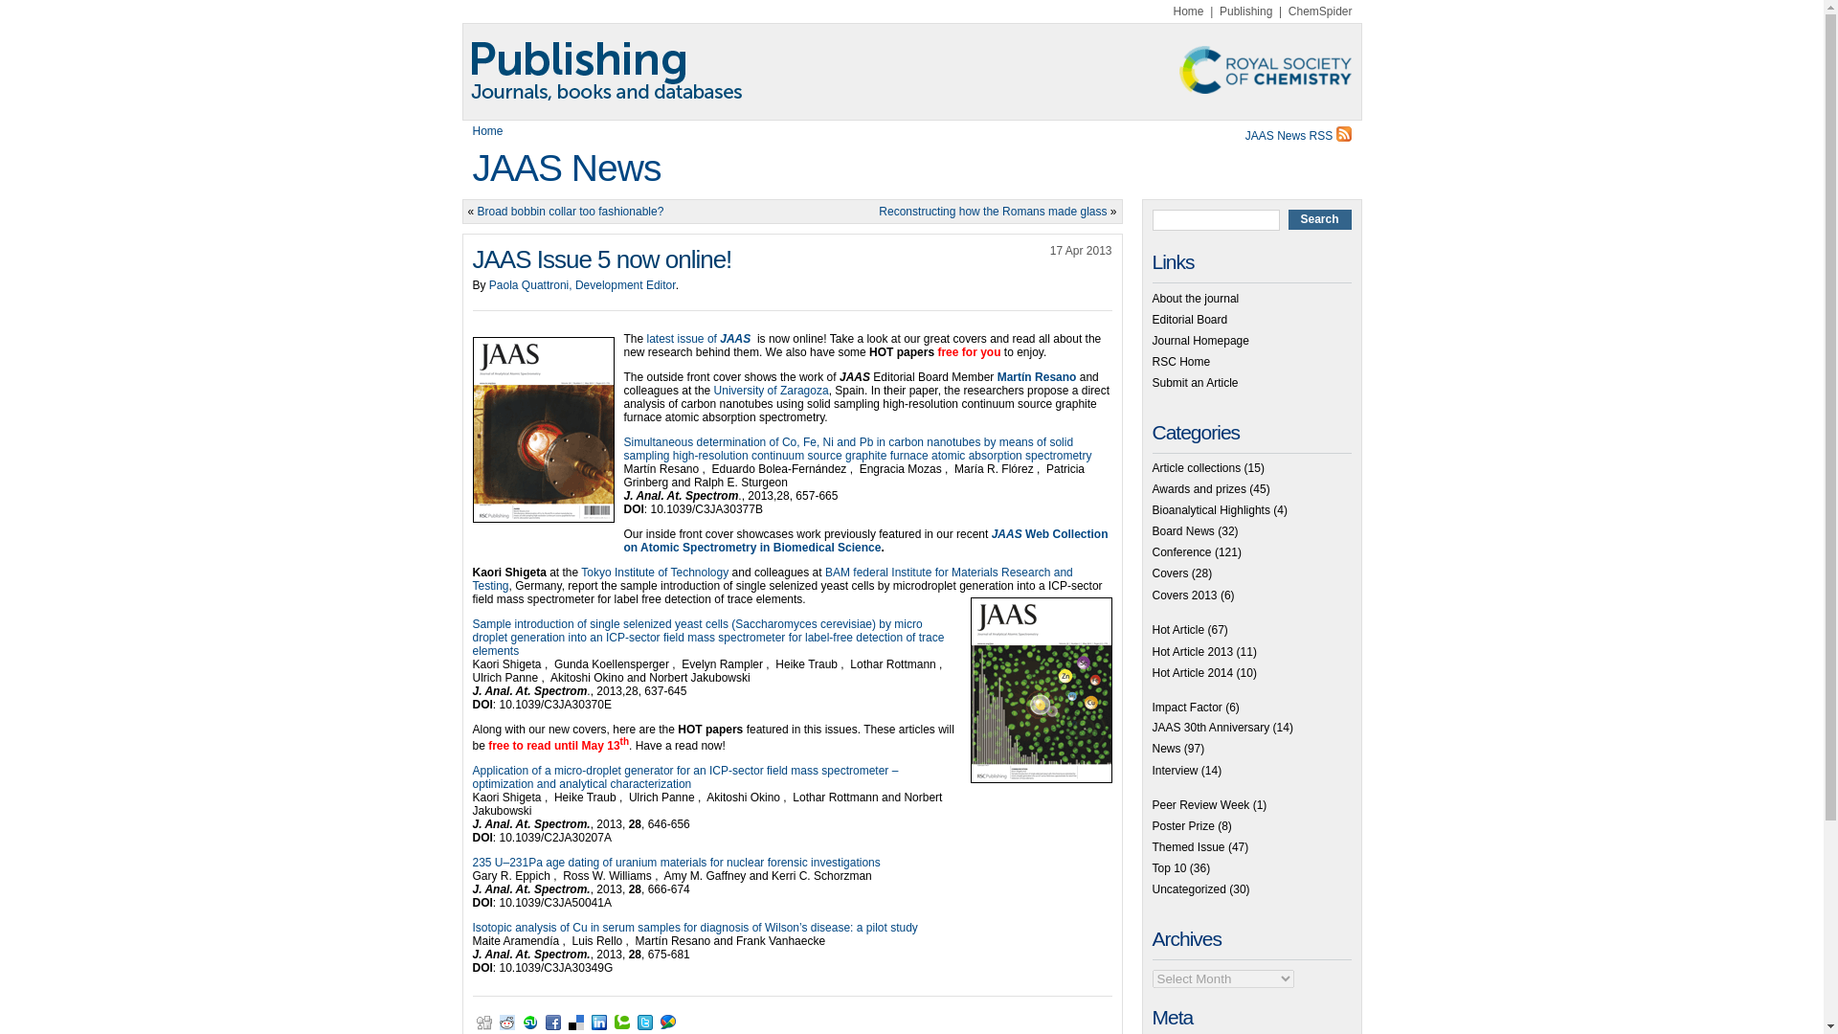 This screenshot has width=1838, height=1034. What do you see at coordinates (1200, 340) in the screenshot?
I see `Journal Homepage` at bounding box center [1200, 340].